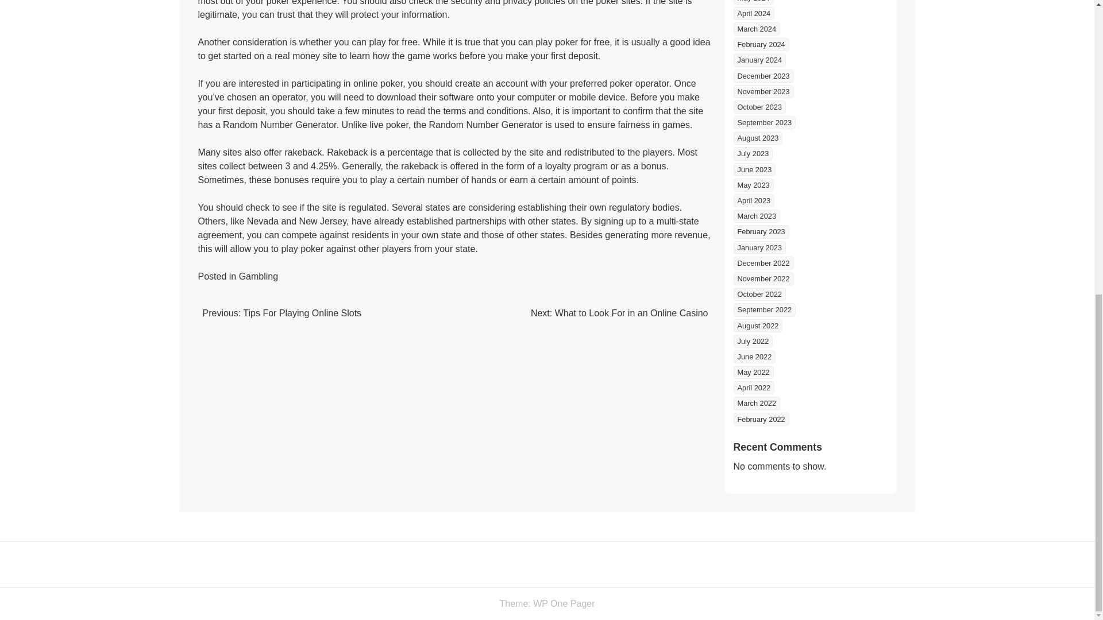 The height and width of the screenshot is (620, 1103). I want to click on July 2023, so click(753, 153).